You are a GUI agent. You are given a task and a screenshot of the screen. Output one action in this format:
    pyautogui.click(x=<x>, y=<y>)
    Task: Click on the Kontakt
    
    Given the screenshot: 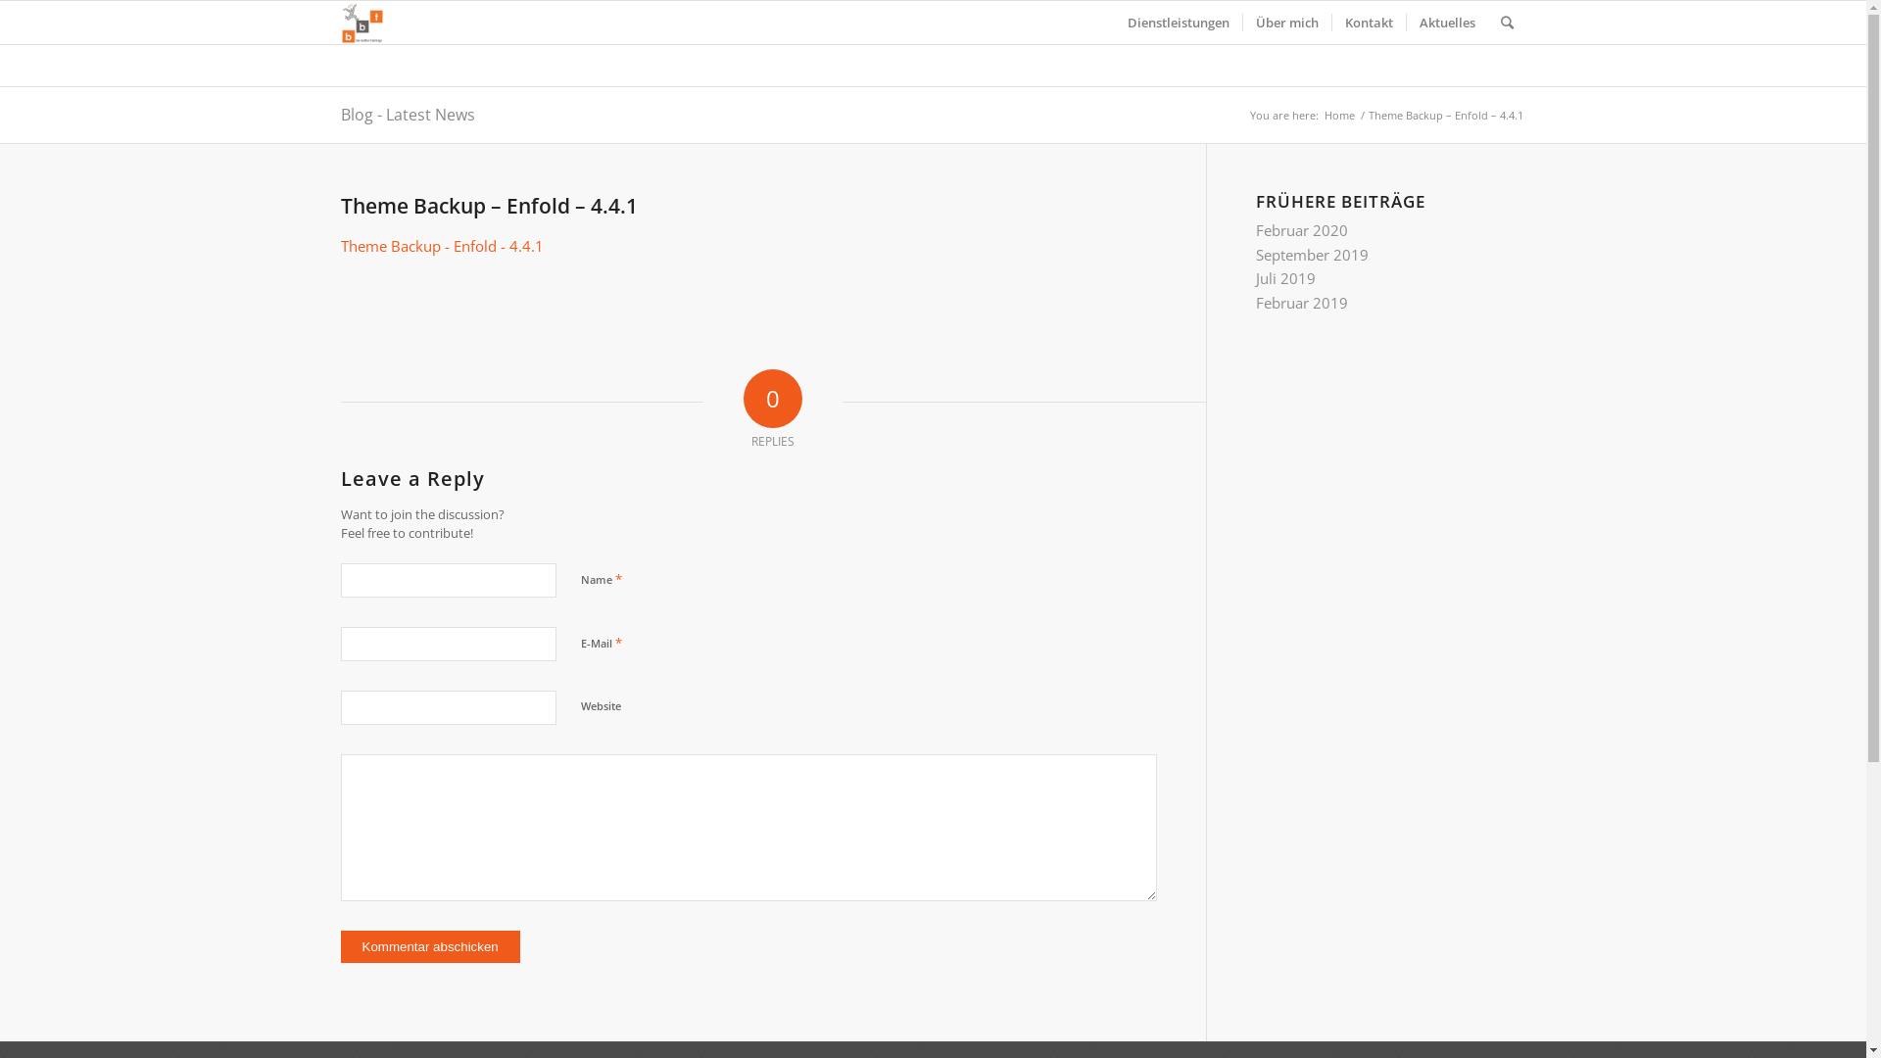 What is the action you would take?
    pyautogui.click(x=1368, y=23)
    